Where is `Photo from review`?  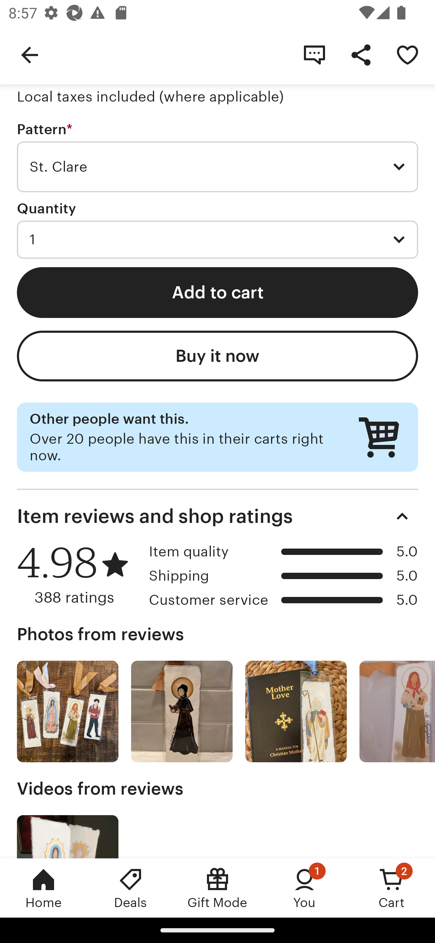
Photo from review is located at coordinates (397, 711).